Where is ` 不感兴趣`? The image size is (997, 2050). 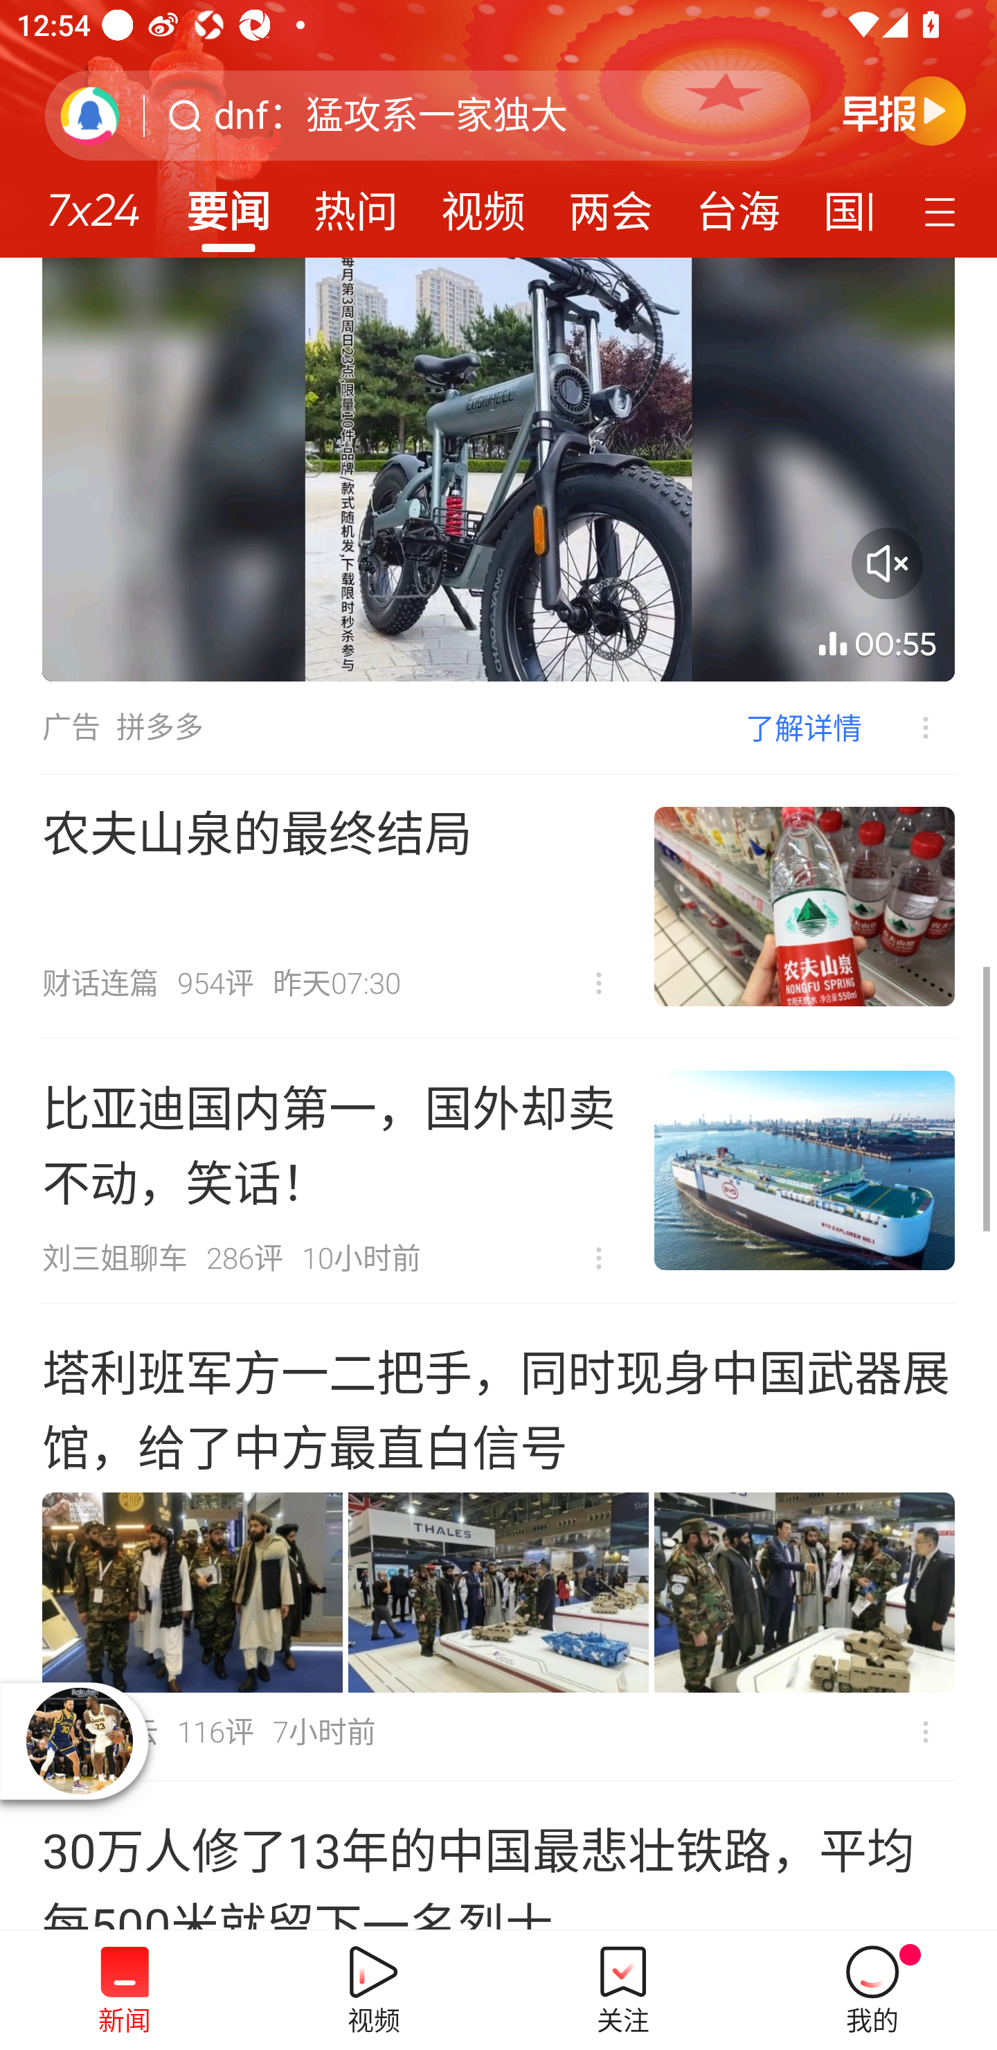  不感兴趣 is located at coordinates (599, 983).